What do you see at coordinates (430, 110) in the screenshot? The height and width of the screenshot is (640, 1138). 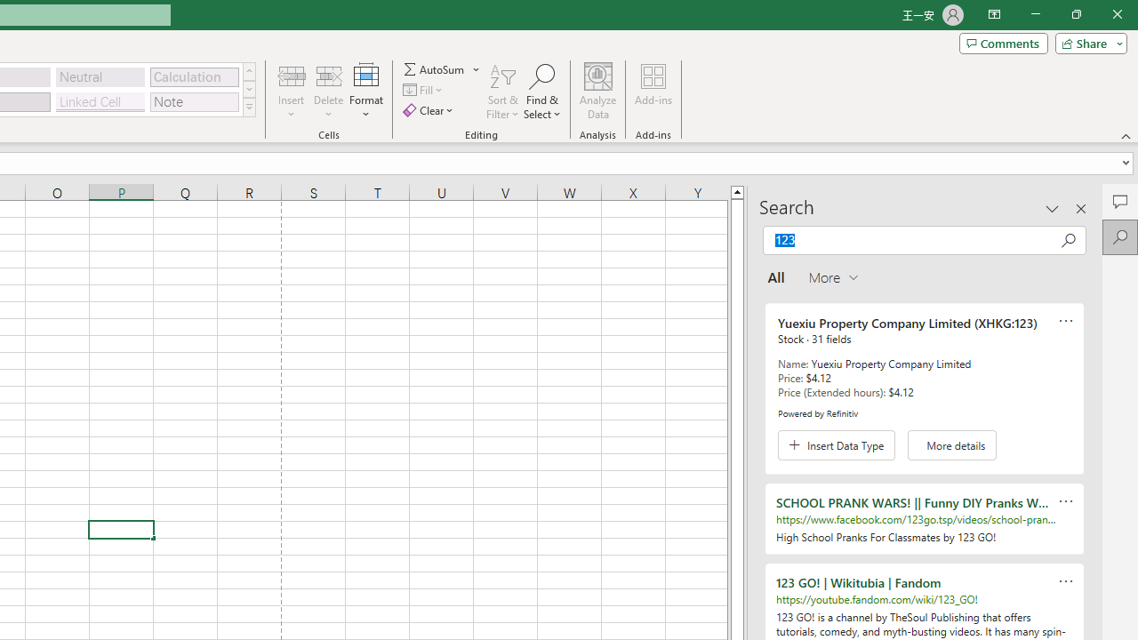 I see `Clear` at bounding box center [430, 110].